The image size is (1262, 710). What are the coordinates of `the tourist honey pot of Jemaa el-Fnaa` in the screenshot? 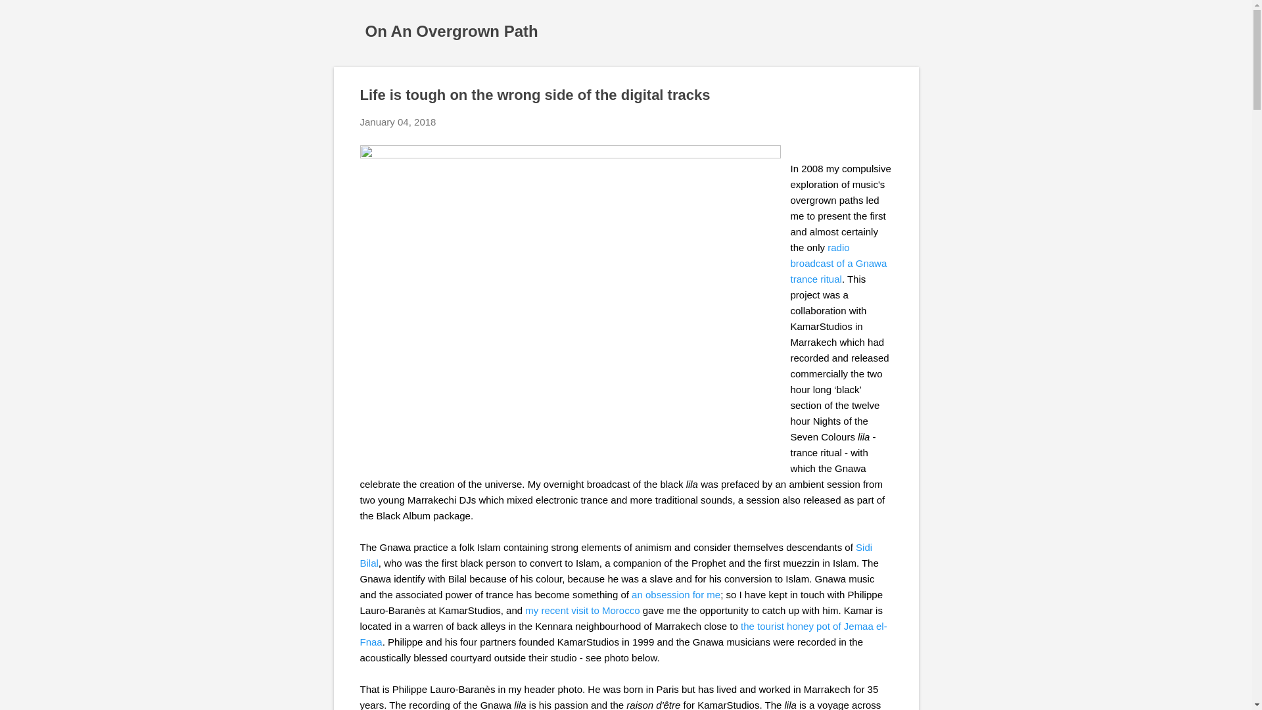 It's located at (623, 634).